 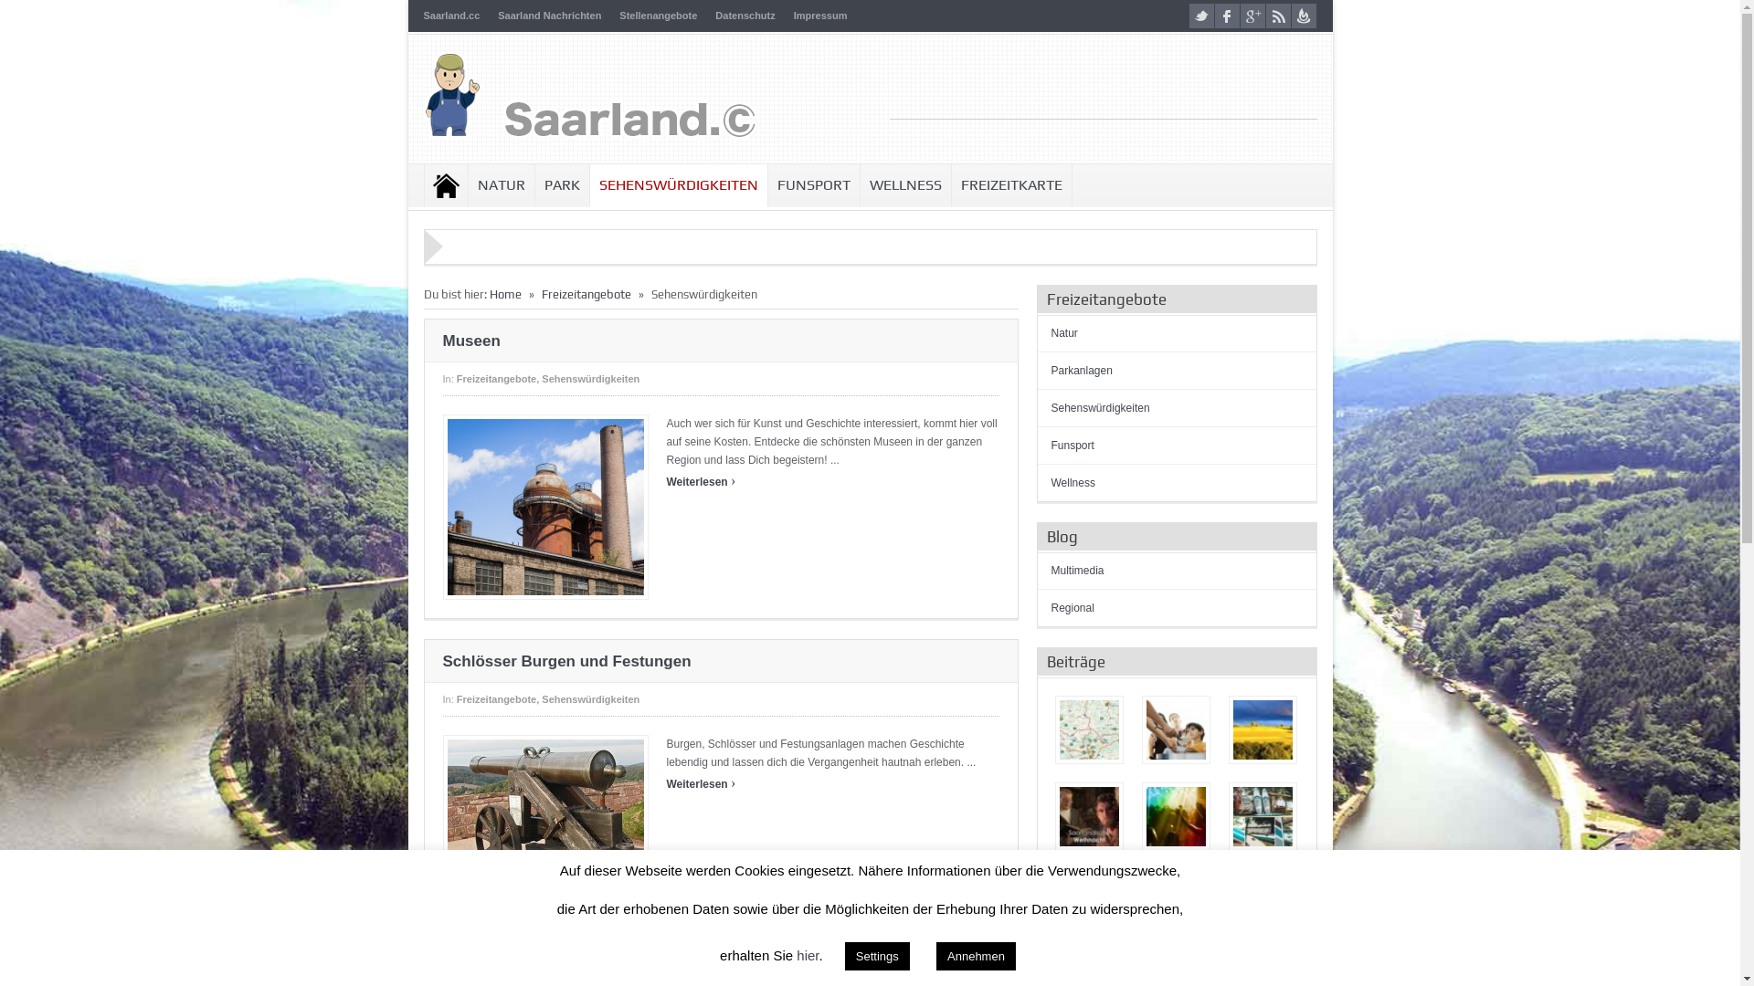 What do you see at coordinates (1253, 16) in the screenshot?
I see `google plus` at bounding box center [1253, 16].